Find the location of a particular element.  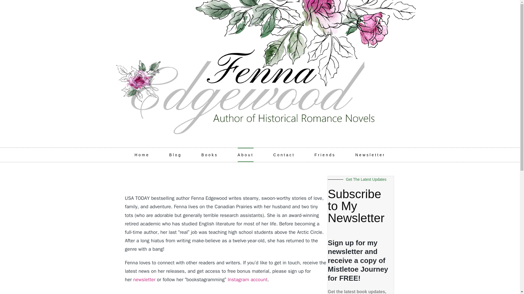

 Instagram account is located at coordinates (247, 279).